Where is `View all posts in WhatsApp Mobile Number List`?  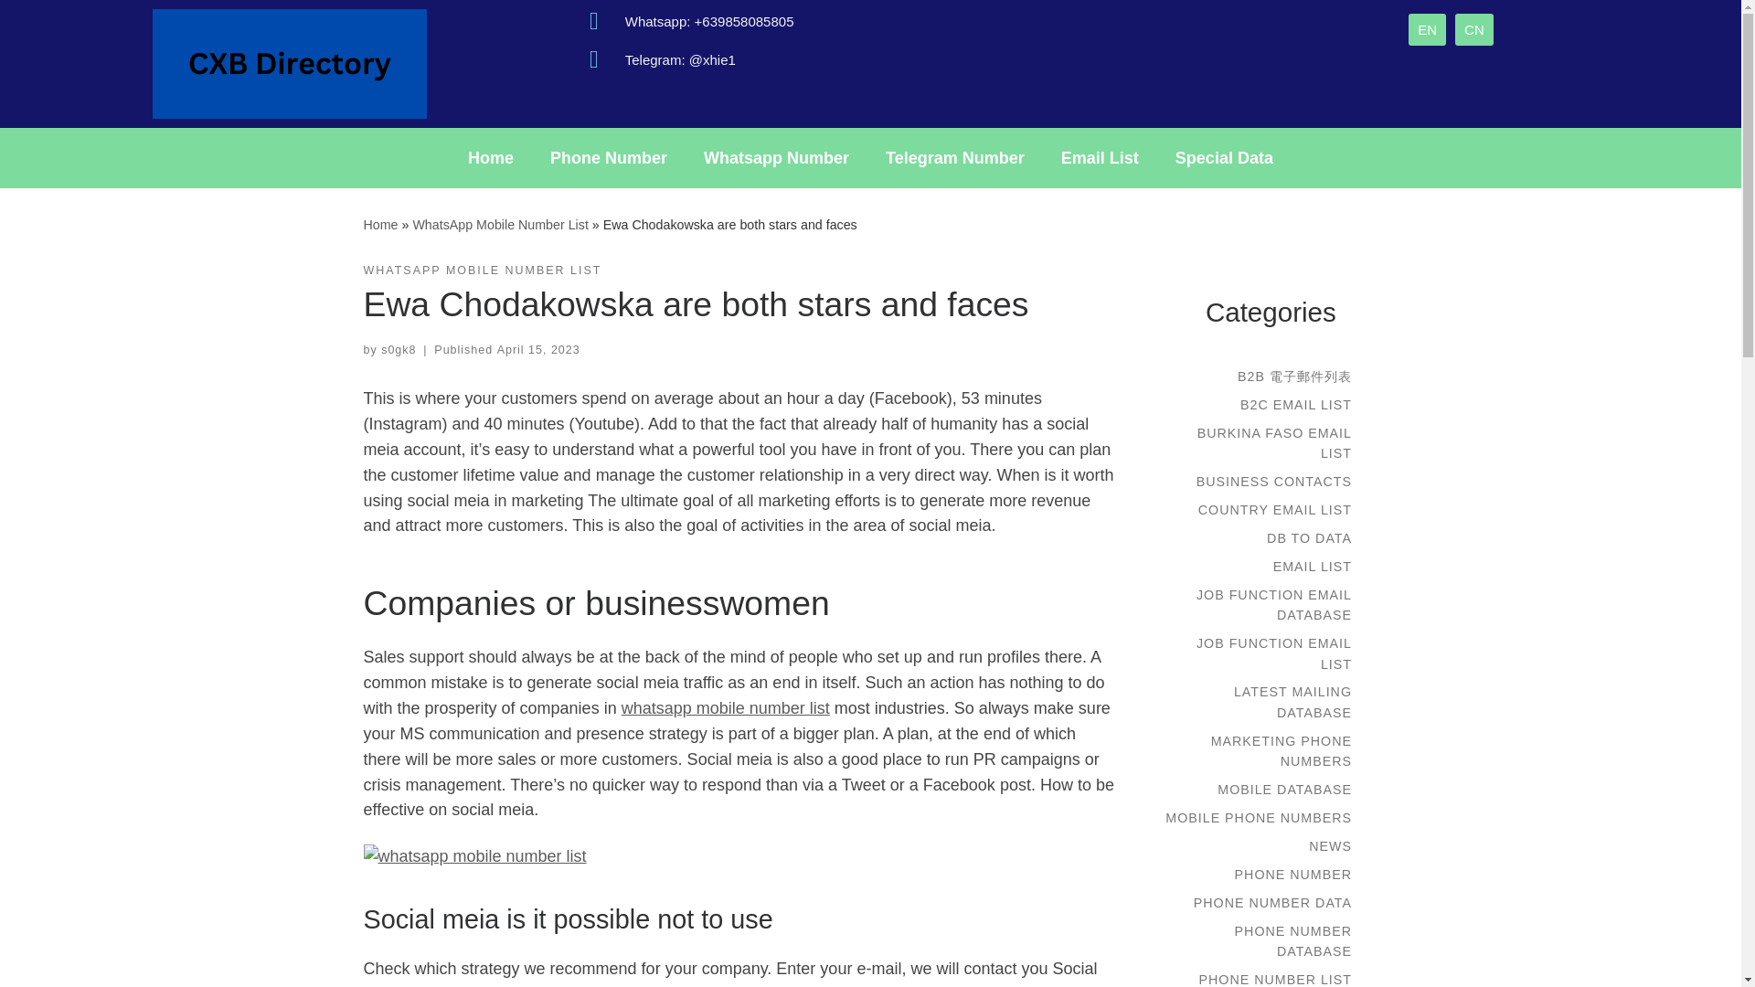 View all posts in WhatsApp Mobile Number List is located at coordinates (483, 271).